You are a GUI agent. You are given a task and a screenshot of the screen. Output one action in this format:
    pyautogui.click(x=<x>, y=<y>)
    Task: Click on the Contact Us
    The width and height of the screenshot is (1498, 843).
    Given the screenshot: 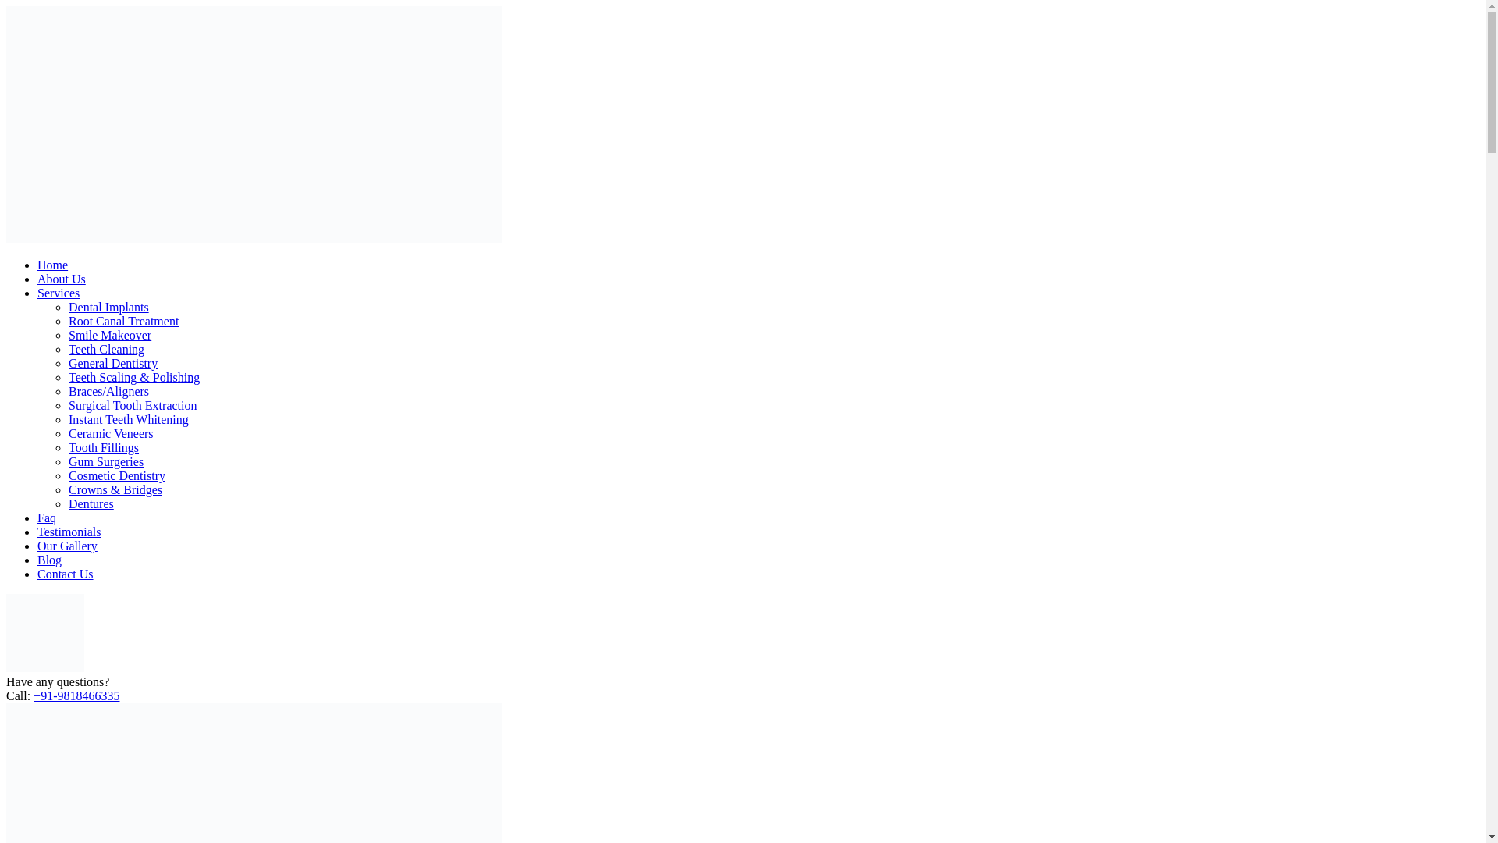 What is the action you would take?
    pyautogui.click(x=66, y=574)
    